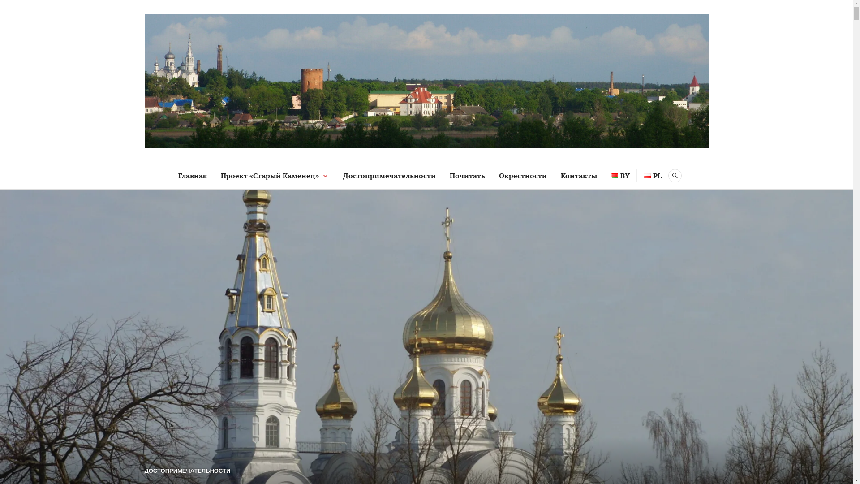  What do you see at coordinates (620, 176) in the screenshot?
I see `BY` at bounding box center [620, 176].